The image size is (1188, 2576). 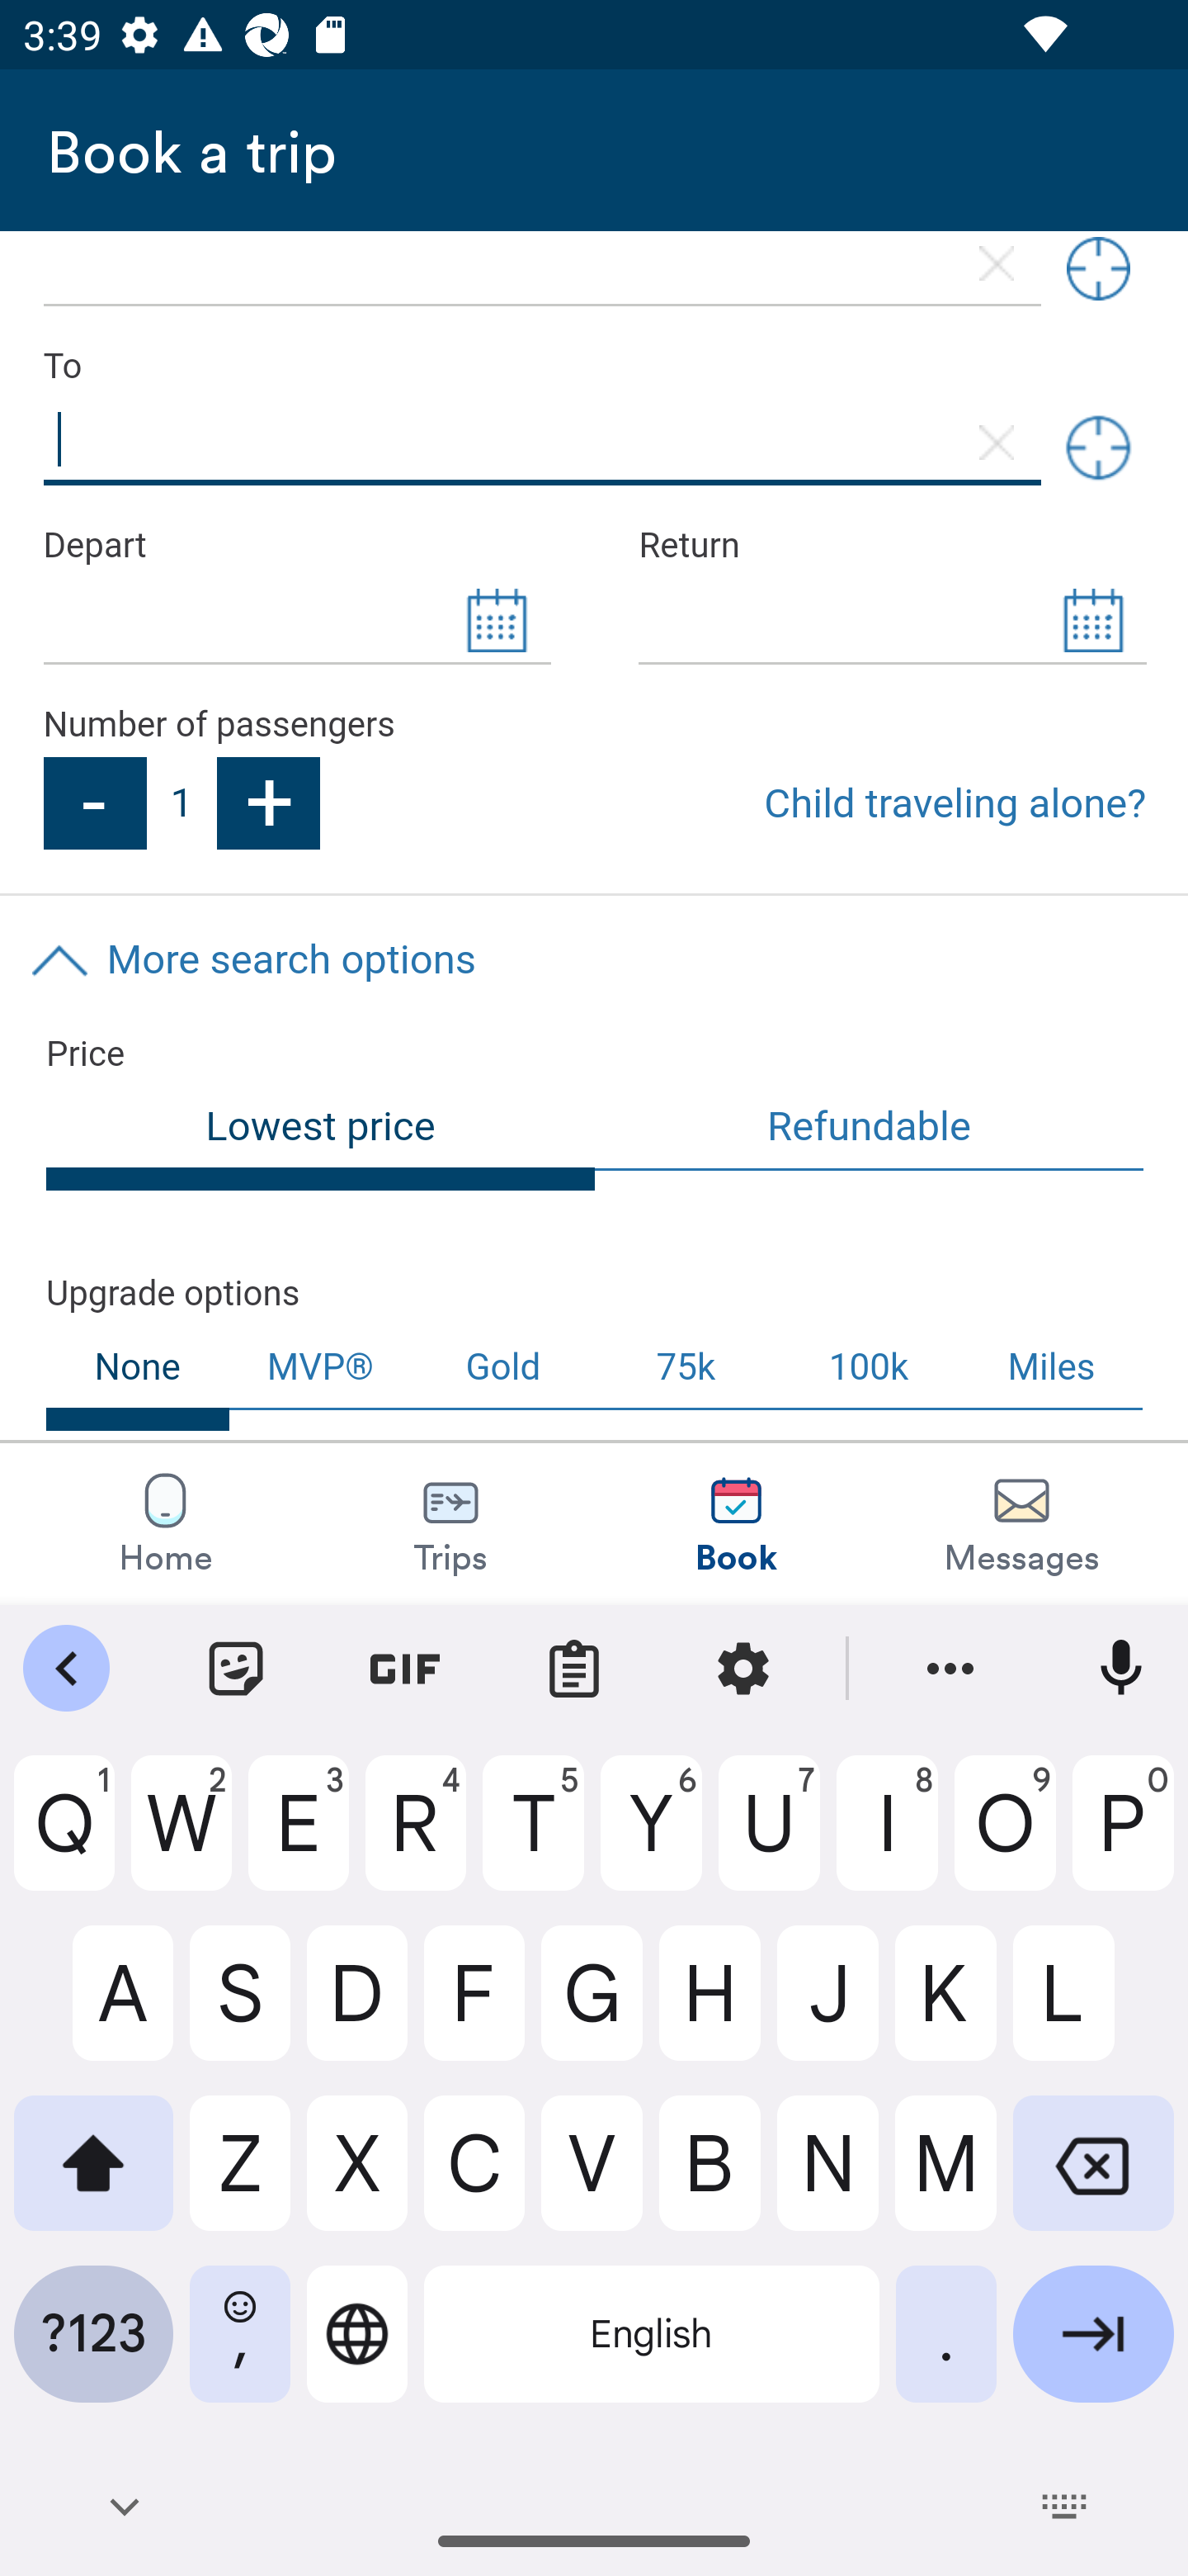 What do you see at coordinates (594, 960) in the screenshot?
I see `More search options` at bounding box center [594, 960].